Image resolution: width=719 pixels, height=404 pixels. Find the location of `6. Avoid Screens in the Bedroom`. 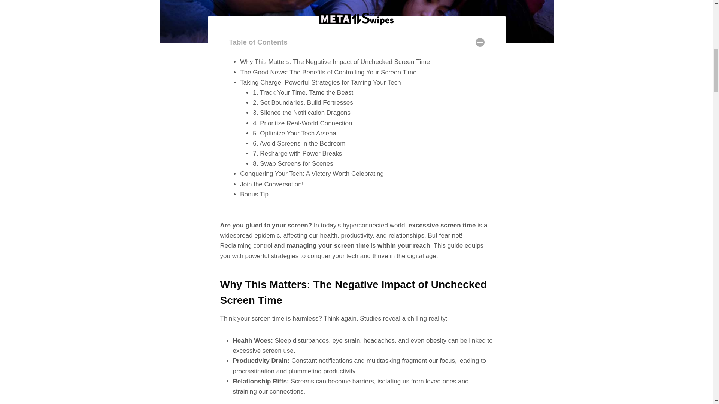

6. Avoid Screens in the Bedroom is located at coordinates (299, 143).